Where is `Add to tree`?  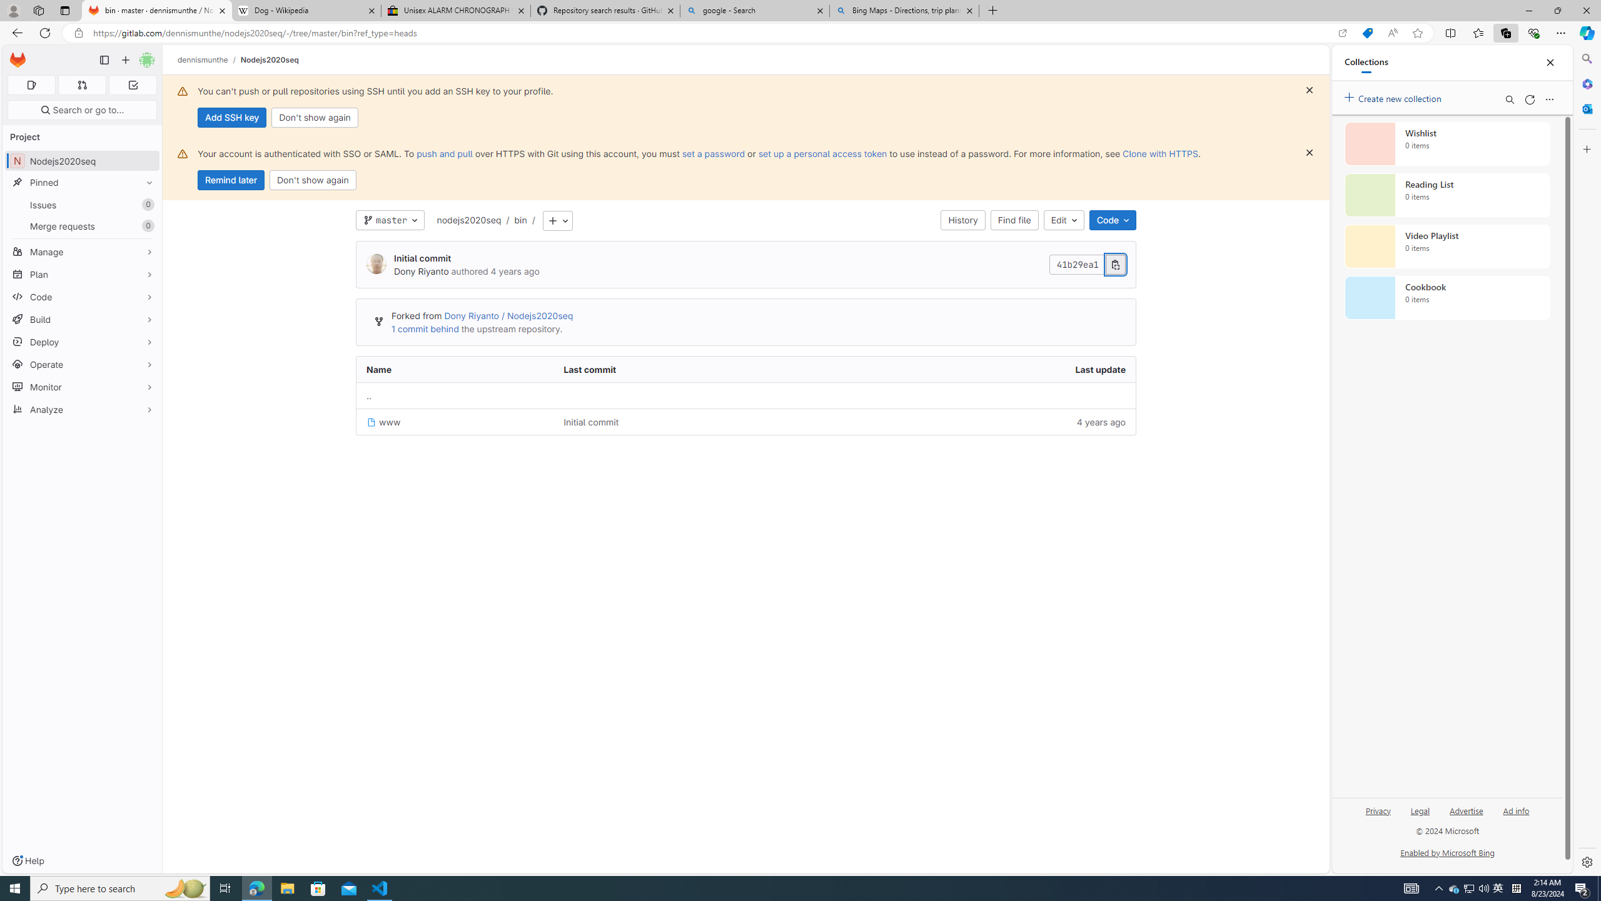
Add to tree is located at coordinates (558, 221).